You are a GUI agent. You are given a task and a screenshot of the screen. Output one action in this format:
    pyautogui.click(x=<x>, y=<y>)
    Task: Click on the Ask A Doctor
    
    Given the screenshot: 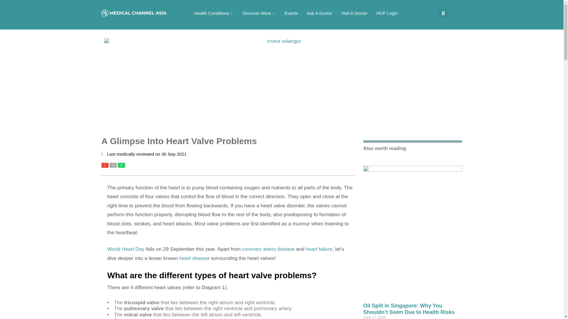 What is the action you would take?
    pyautogui.click(x=319, y=13)
    